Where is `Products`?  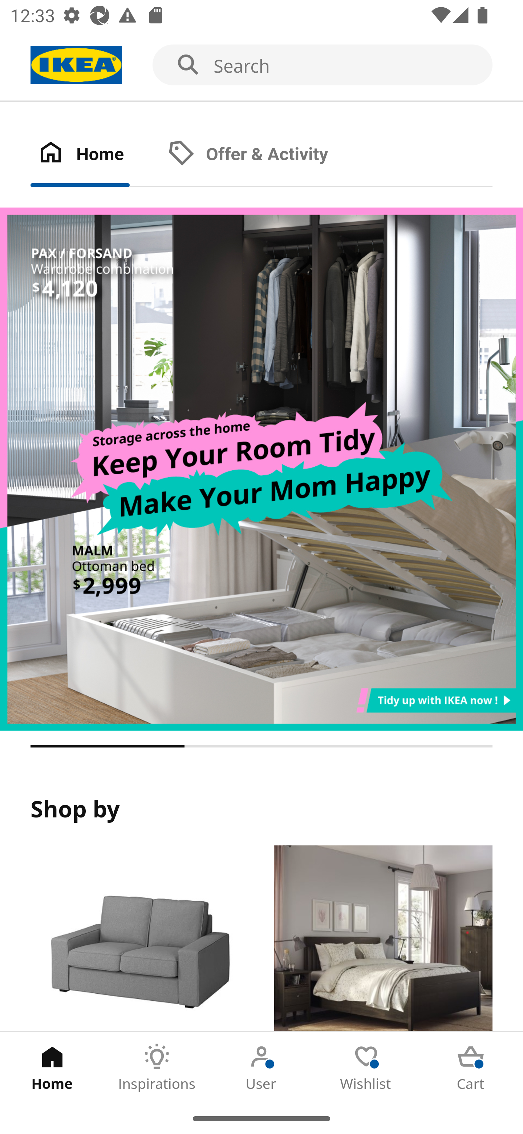 Products is located at coordinates (139, 938).